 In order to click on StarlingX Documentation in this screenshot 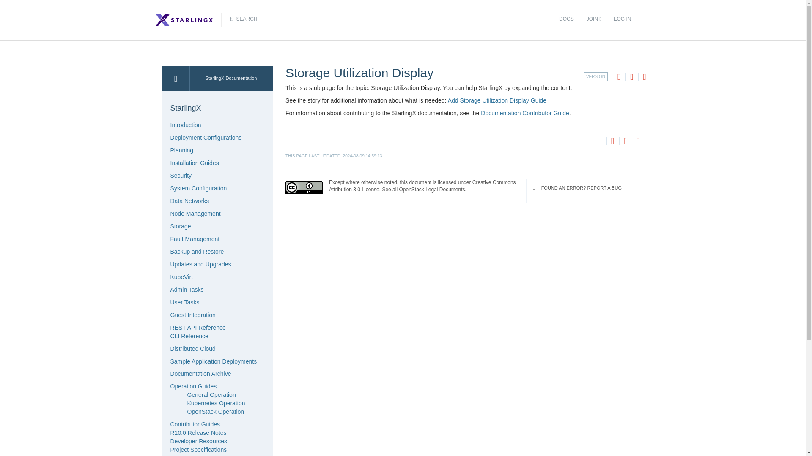, I will do `click(231, 79)`.